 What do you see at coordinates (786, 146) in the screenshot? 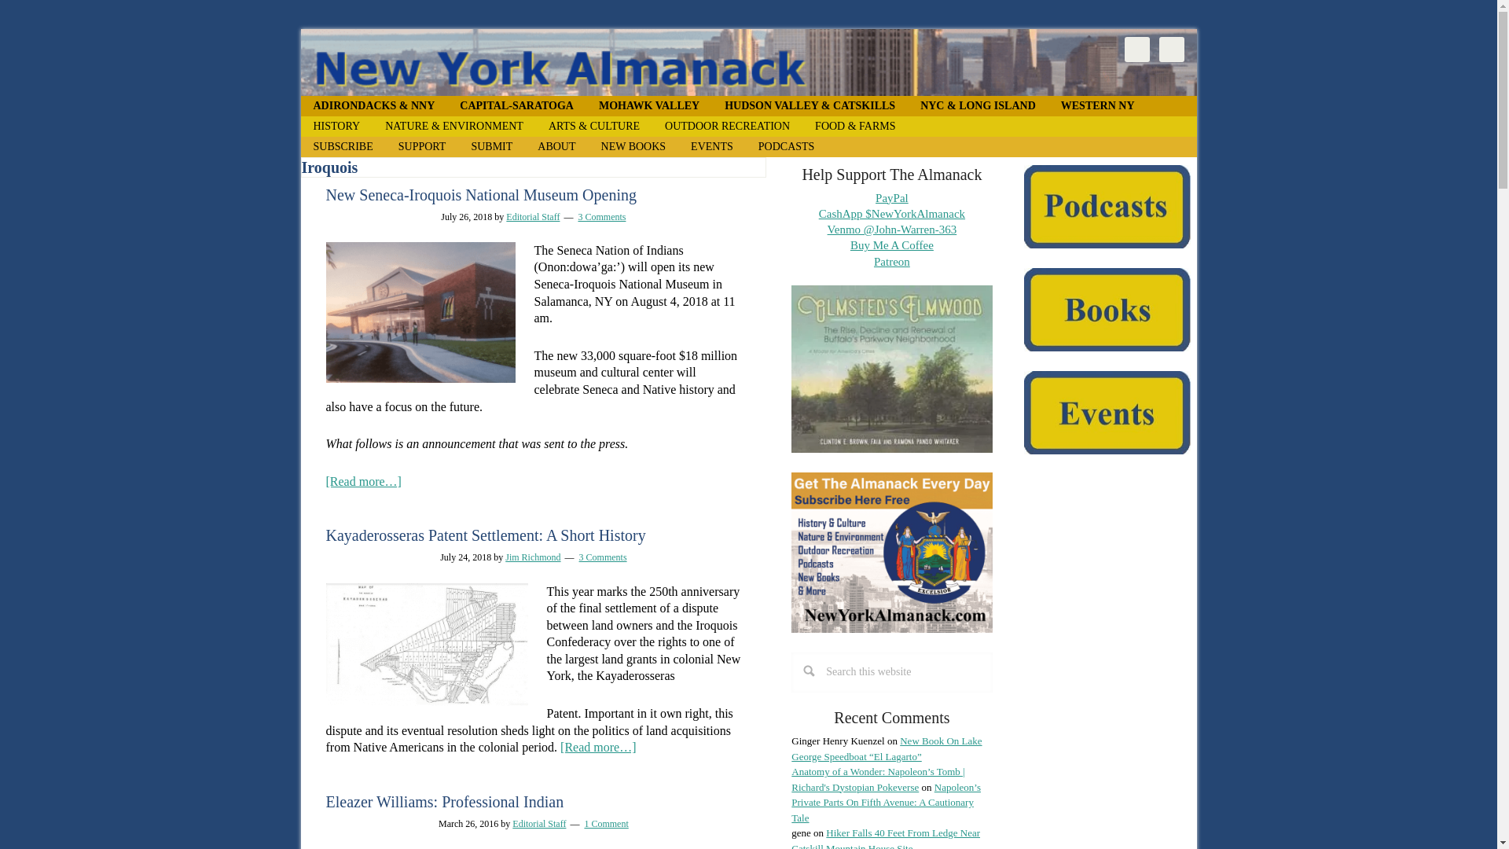
I see `PODCASTS` at bounding box center [786, 146].